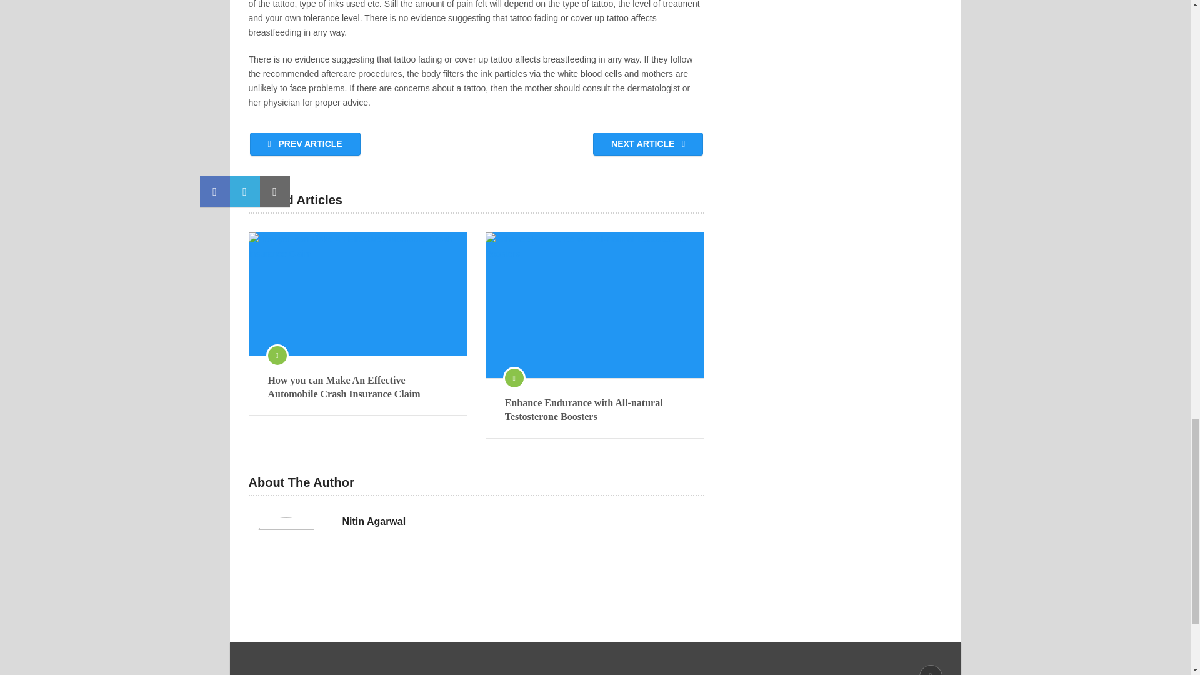 Image resolution: width=1200 pixels, height=675 pixels. I want to click on NEXT ARTICLE, so click(647, 144).